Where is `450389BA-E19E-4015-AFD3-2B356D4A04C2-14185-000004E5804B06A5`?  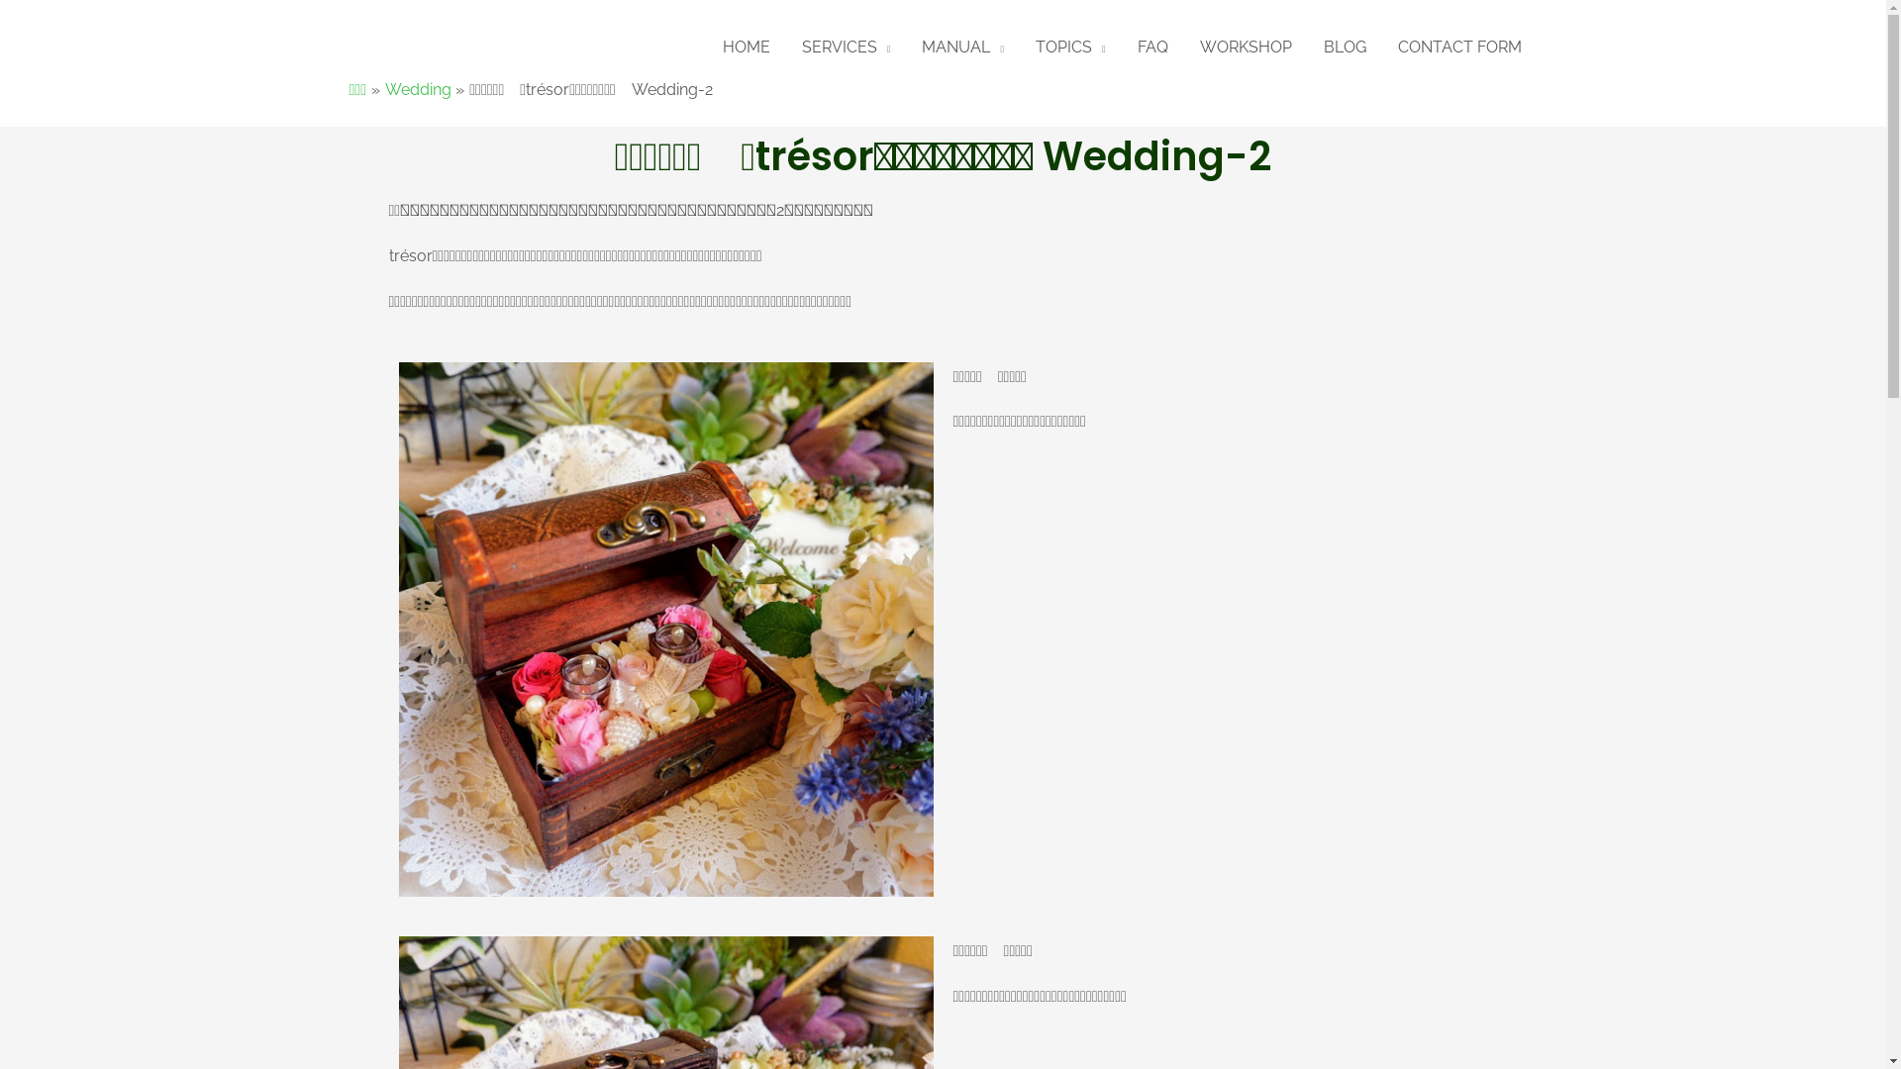
450389BA-E19E-4015-AFD3-2B356D4A04C2-14185-000004E5804B06A5 is located at coordinates (665, 630).